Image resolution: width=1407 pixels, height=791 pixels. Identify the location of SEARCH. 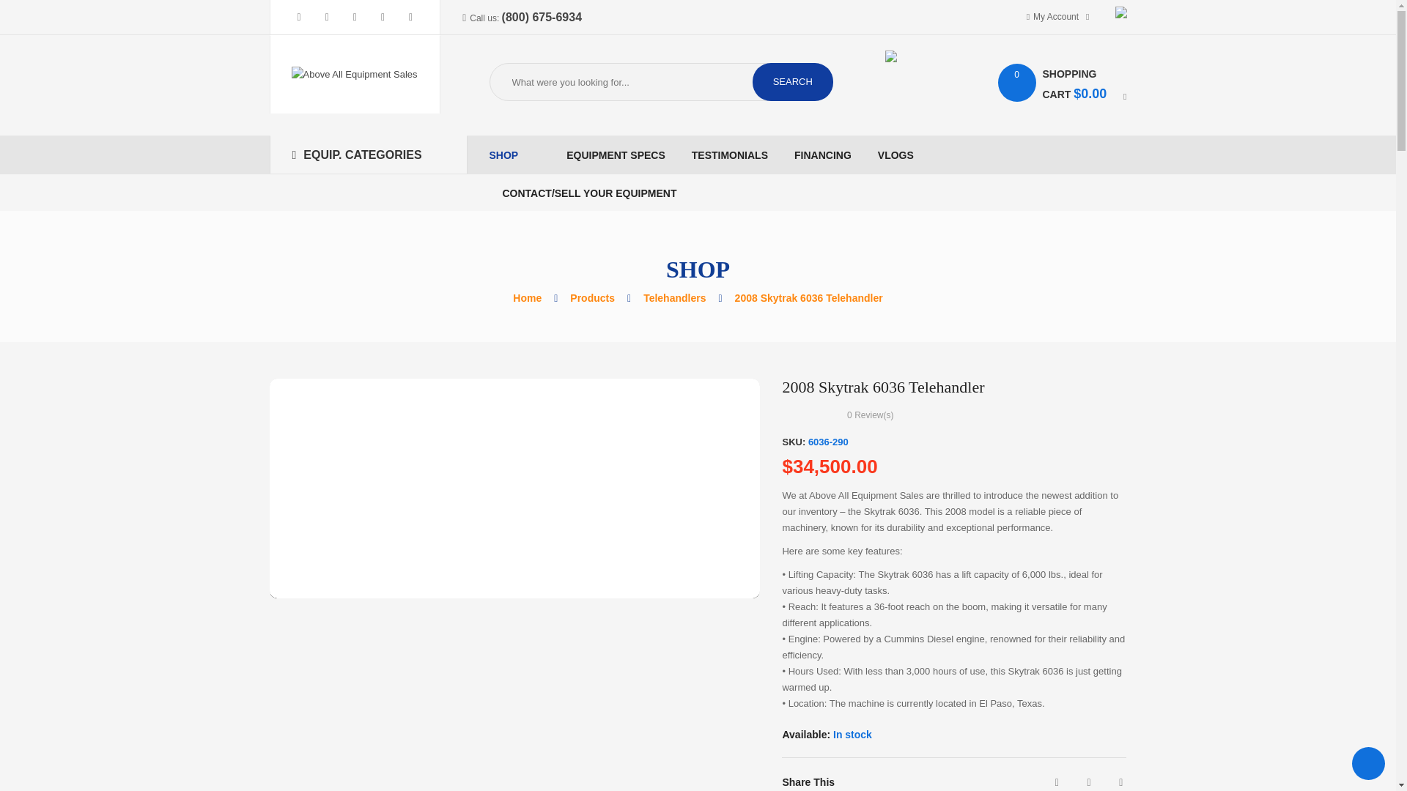
(793, 82).